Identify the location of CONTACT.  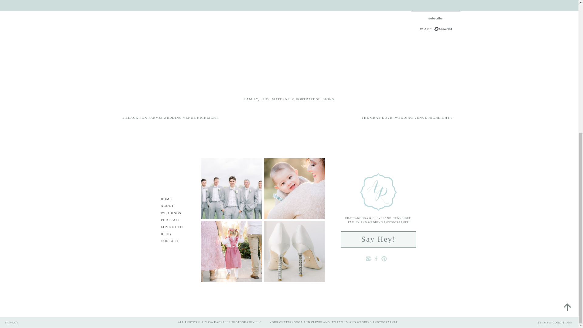
(172, 241).